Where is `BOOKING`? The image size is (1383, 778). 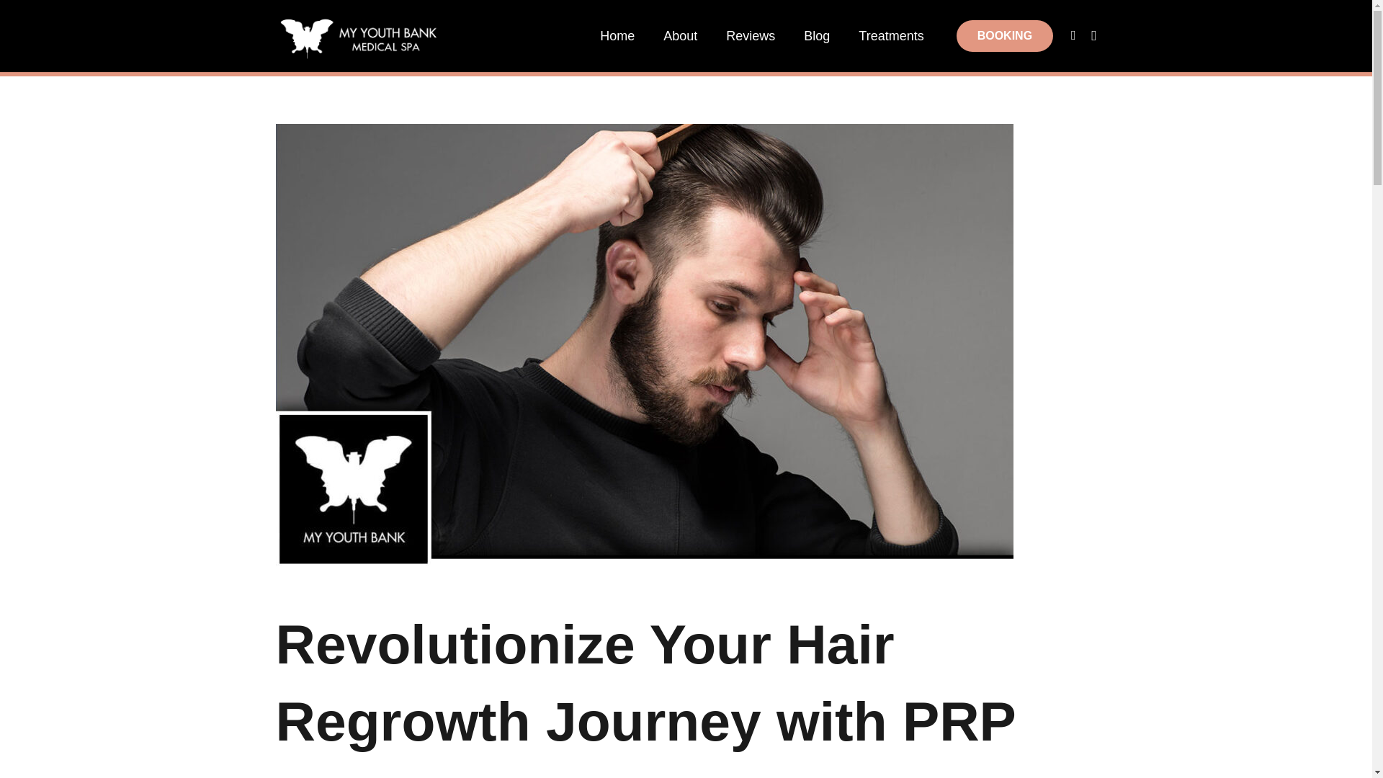 BOOKING is located at coordinates (1004, 36).